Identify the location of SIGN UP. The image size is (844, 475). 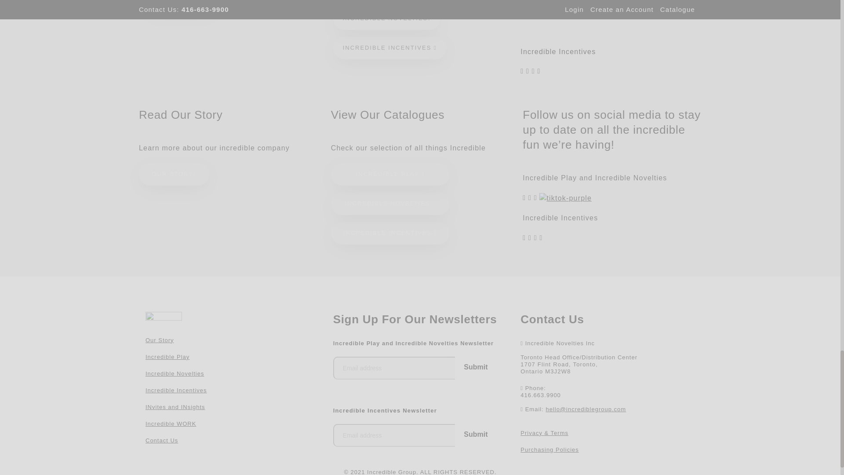
(180, 5).